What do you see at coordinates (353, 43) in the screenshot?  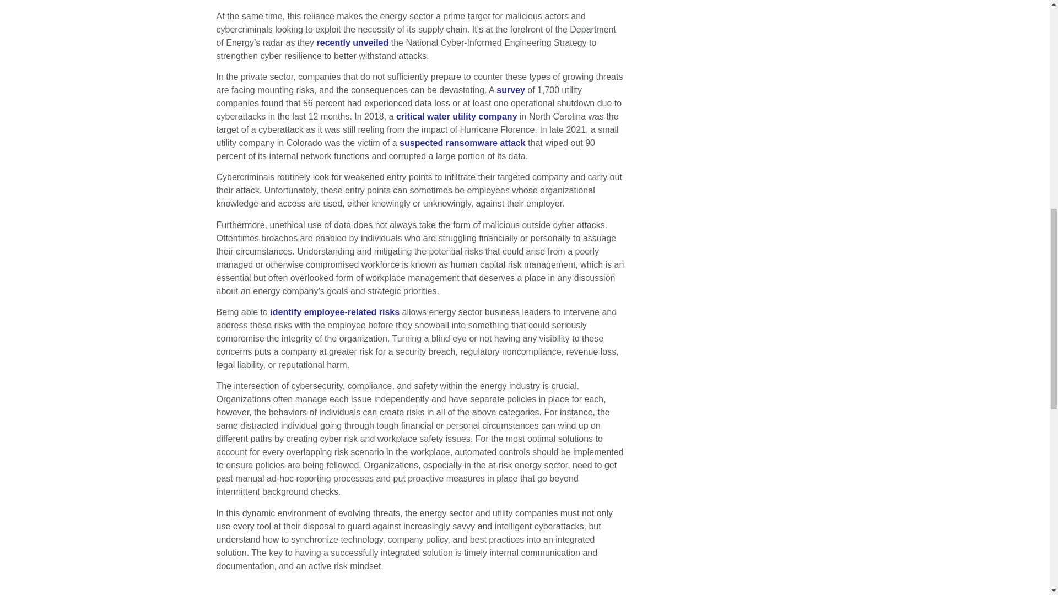 I see `recently unveiled` at bounding box center [353, 43].